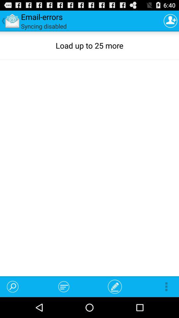  What do you see at coordinates (170, 21) in the screenshot?
I see `turn off the item to the right of syncing disabled item` at bounding box center [170, 21].